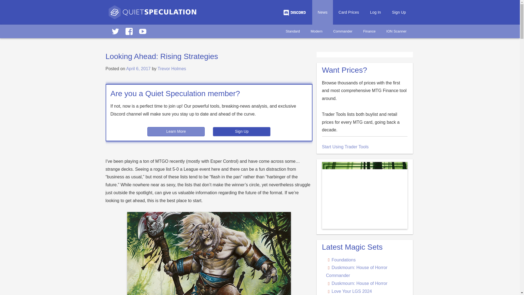 This screenshot has height=295, width=524. I want to click on Card Prices, so click(348, 12).